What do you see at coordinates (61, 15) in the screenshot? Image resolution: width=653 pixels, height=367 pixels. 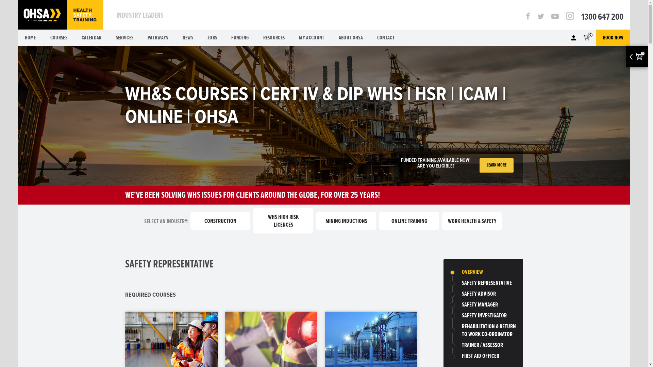 I see `OHSA` at bounding box center [61, 15].